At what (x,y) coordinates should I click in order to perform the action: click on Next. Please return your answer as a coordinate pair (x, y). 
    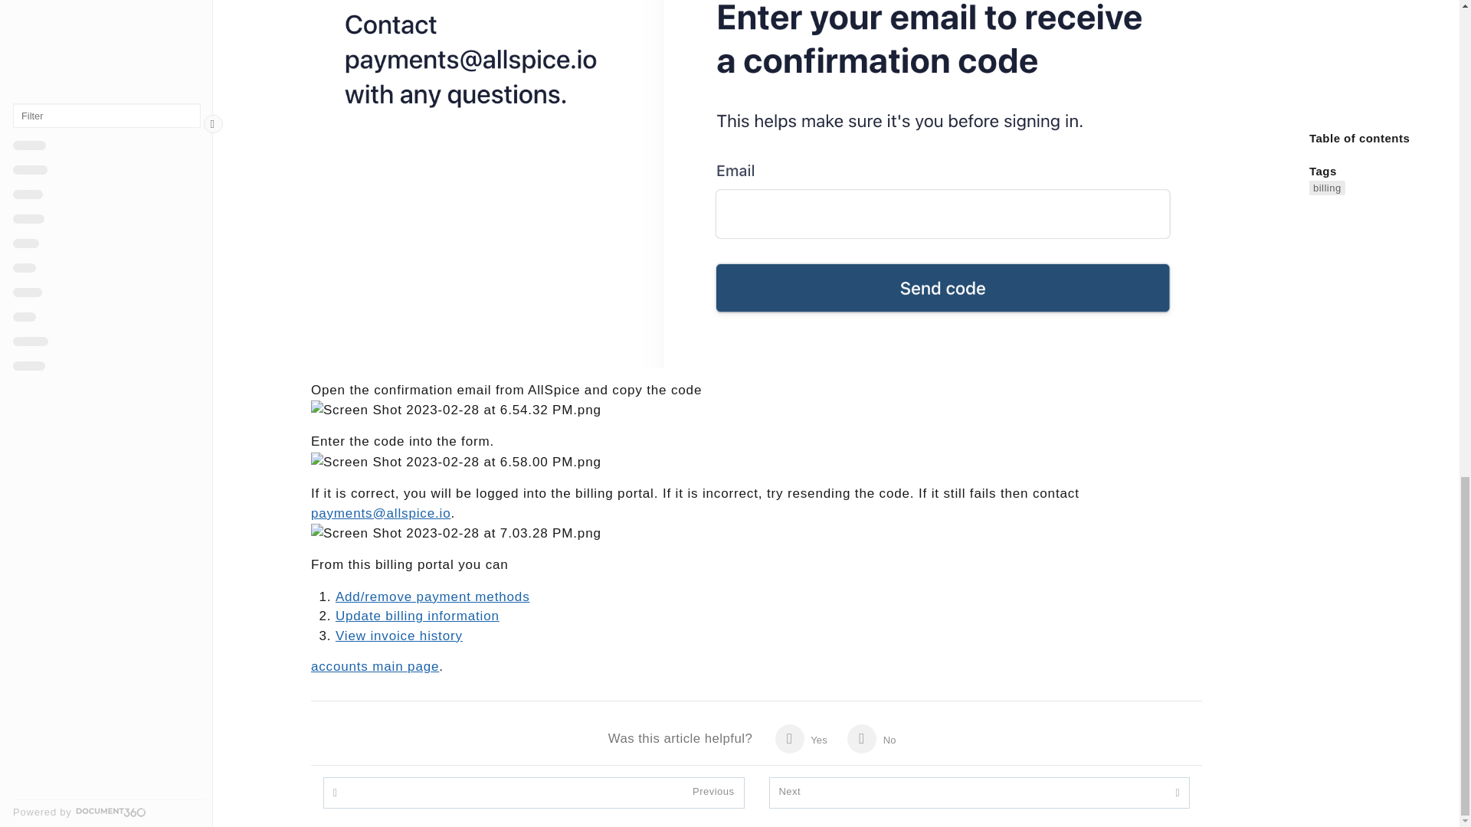
    Looking at the image, I should click on (789, 793).